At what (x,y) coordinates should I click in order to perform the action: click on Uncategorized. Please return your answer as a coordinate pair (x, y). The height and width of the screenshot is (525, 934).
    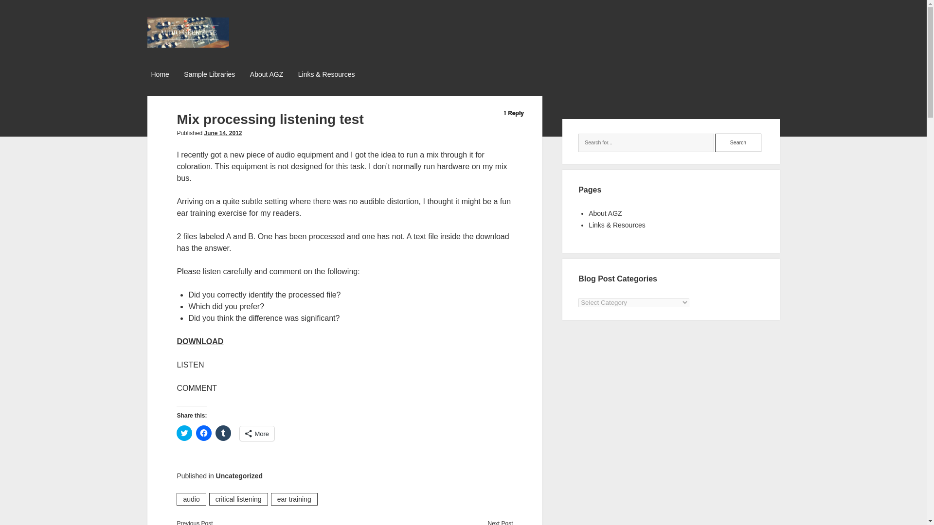
    Looking at the image, I should click on (239, 475).